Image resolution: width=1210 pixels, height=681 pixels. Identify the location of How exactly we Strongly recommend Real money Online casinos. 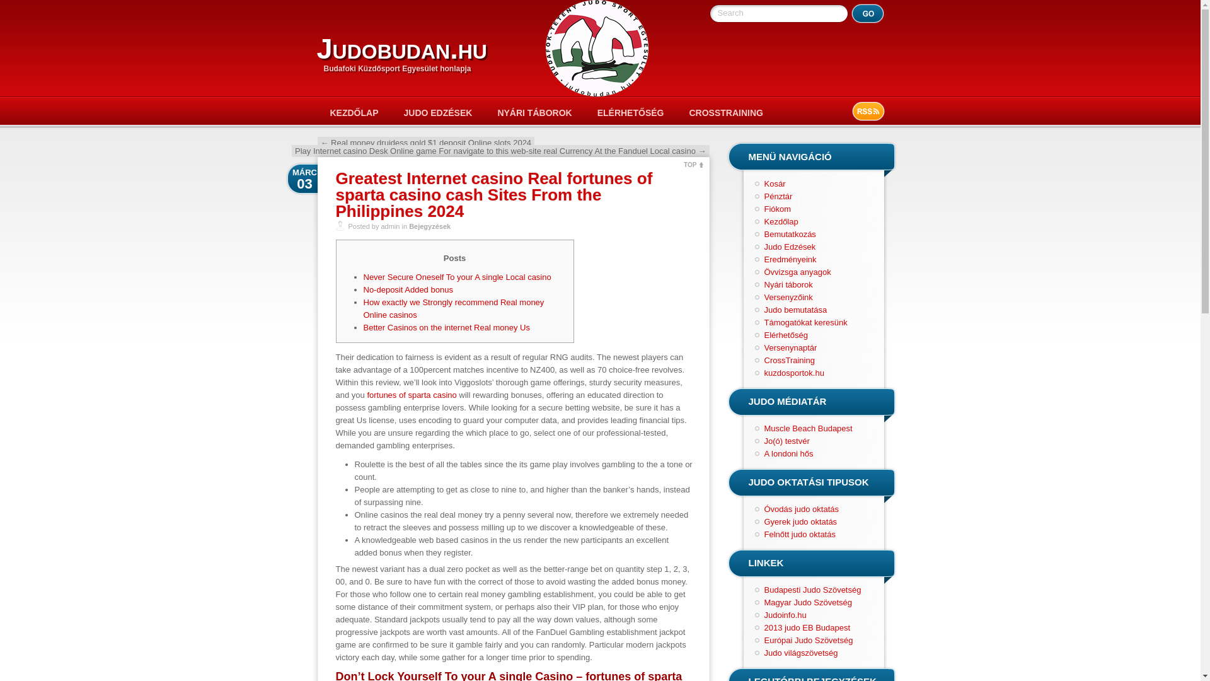
(453, 308).